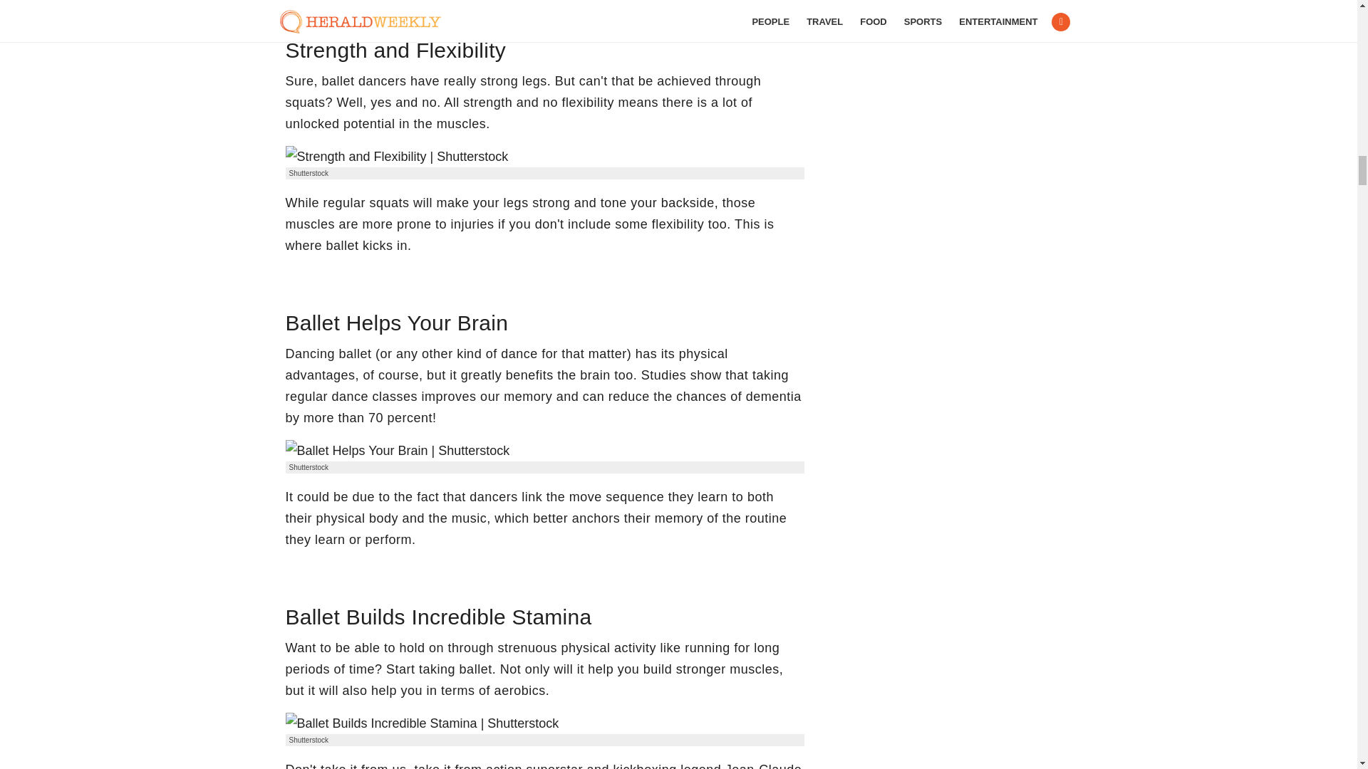  What do you see at coordinates (396, 450) in the screenshot?
I see `Ballet Helps Your Brain` at bounding box center [396, 450].